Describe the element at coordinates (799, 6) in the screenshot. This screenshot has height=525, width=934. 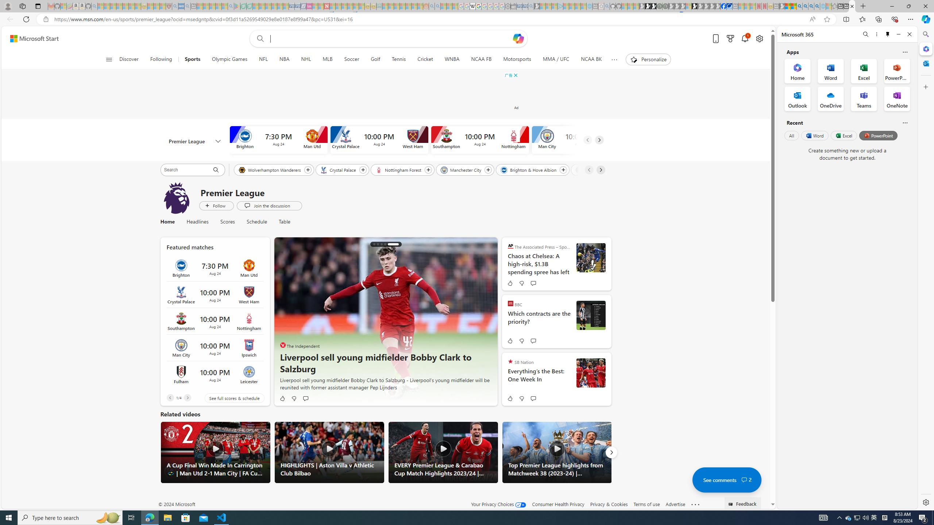
I see `Bing AI - Search` at that location.